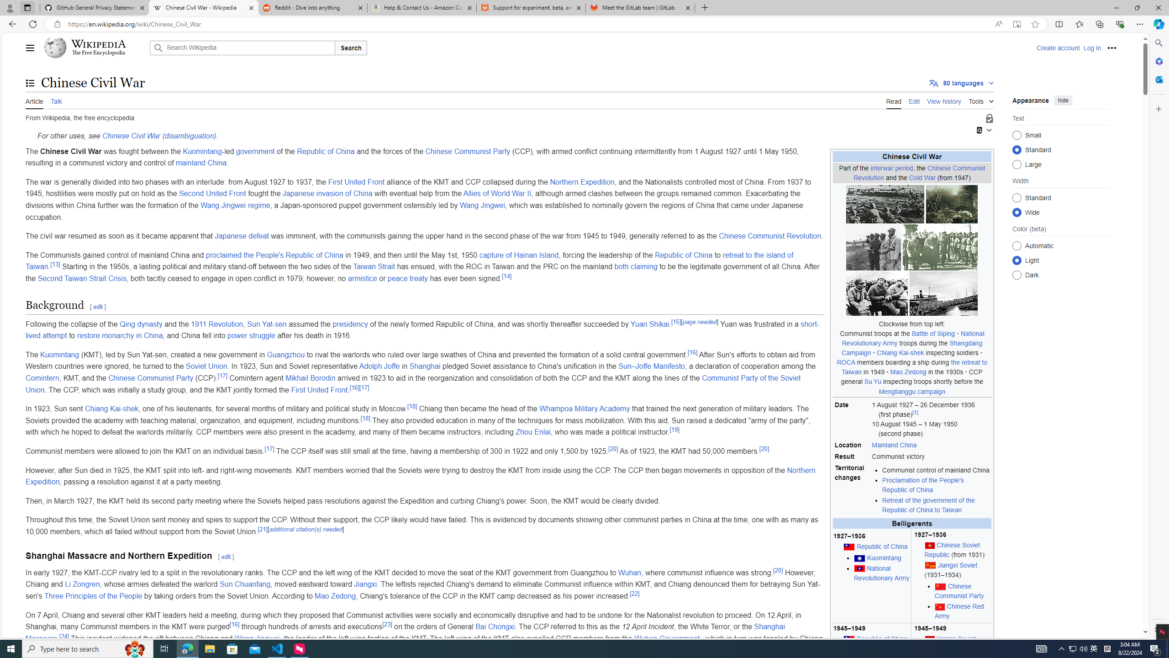 The height and width of the screenshot is (658, 1169). I want to click on Proclamation of the People's Republic of China, so click(923, 485).